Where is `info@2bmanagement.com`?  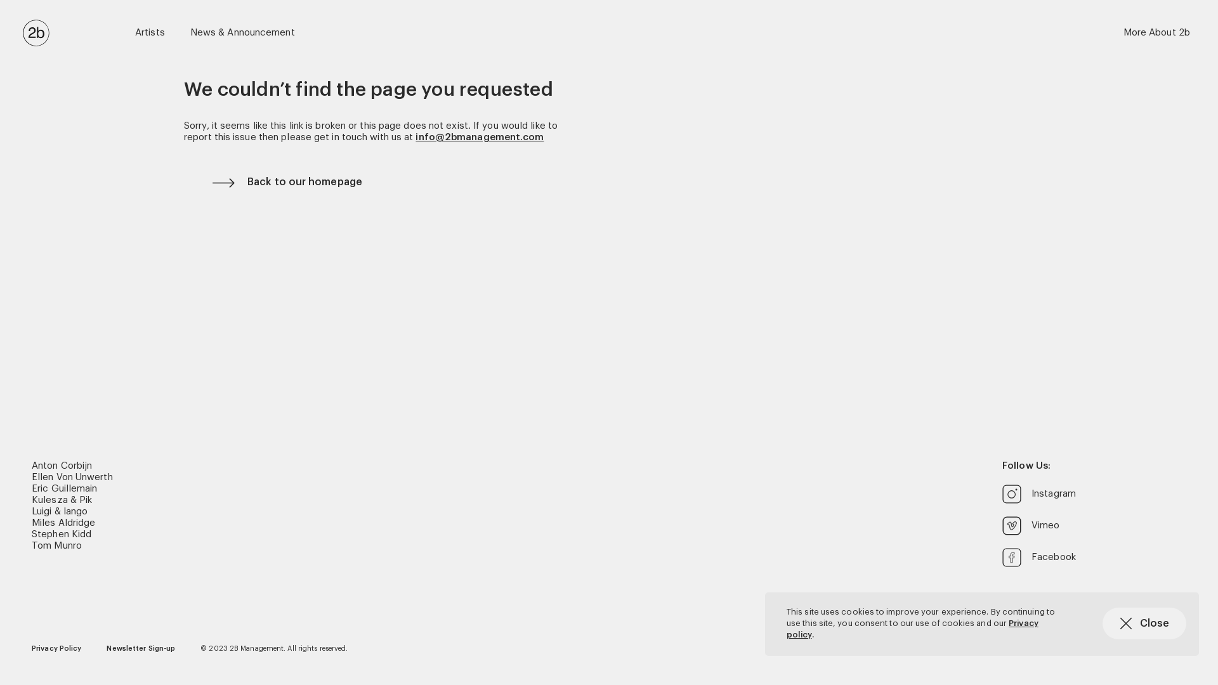 info@2bmanagement.com is located at coordinates (480, 137).